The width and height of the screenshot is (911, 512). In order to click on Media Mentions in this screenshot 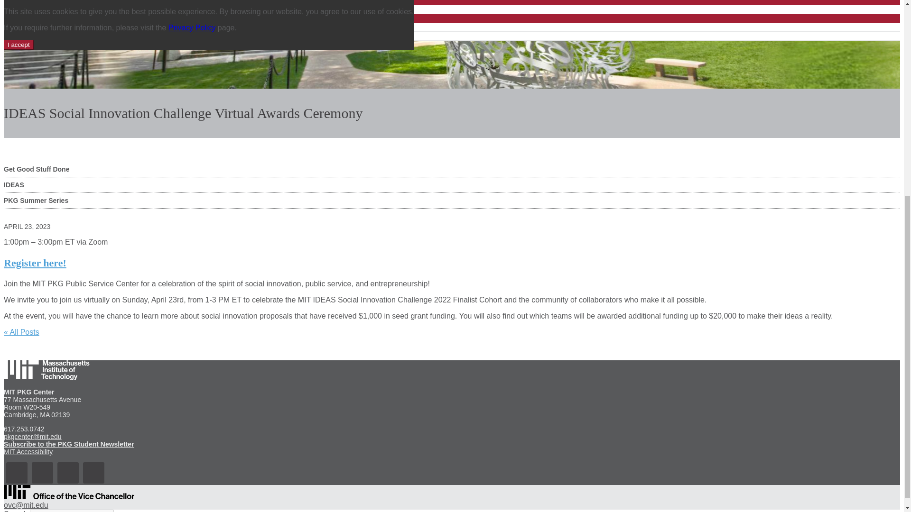, I will do `click(74, 9)`.